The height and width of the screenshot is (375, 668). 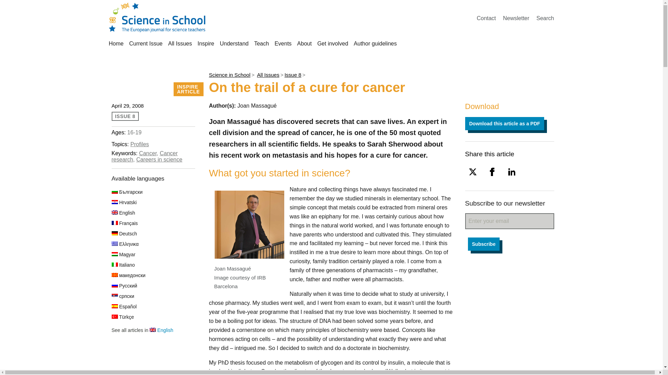 What do you see at coordinates (123, 254) in the screenshot?
I see ` Magyar` at bounding box center [123, 254].